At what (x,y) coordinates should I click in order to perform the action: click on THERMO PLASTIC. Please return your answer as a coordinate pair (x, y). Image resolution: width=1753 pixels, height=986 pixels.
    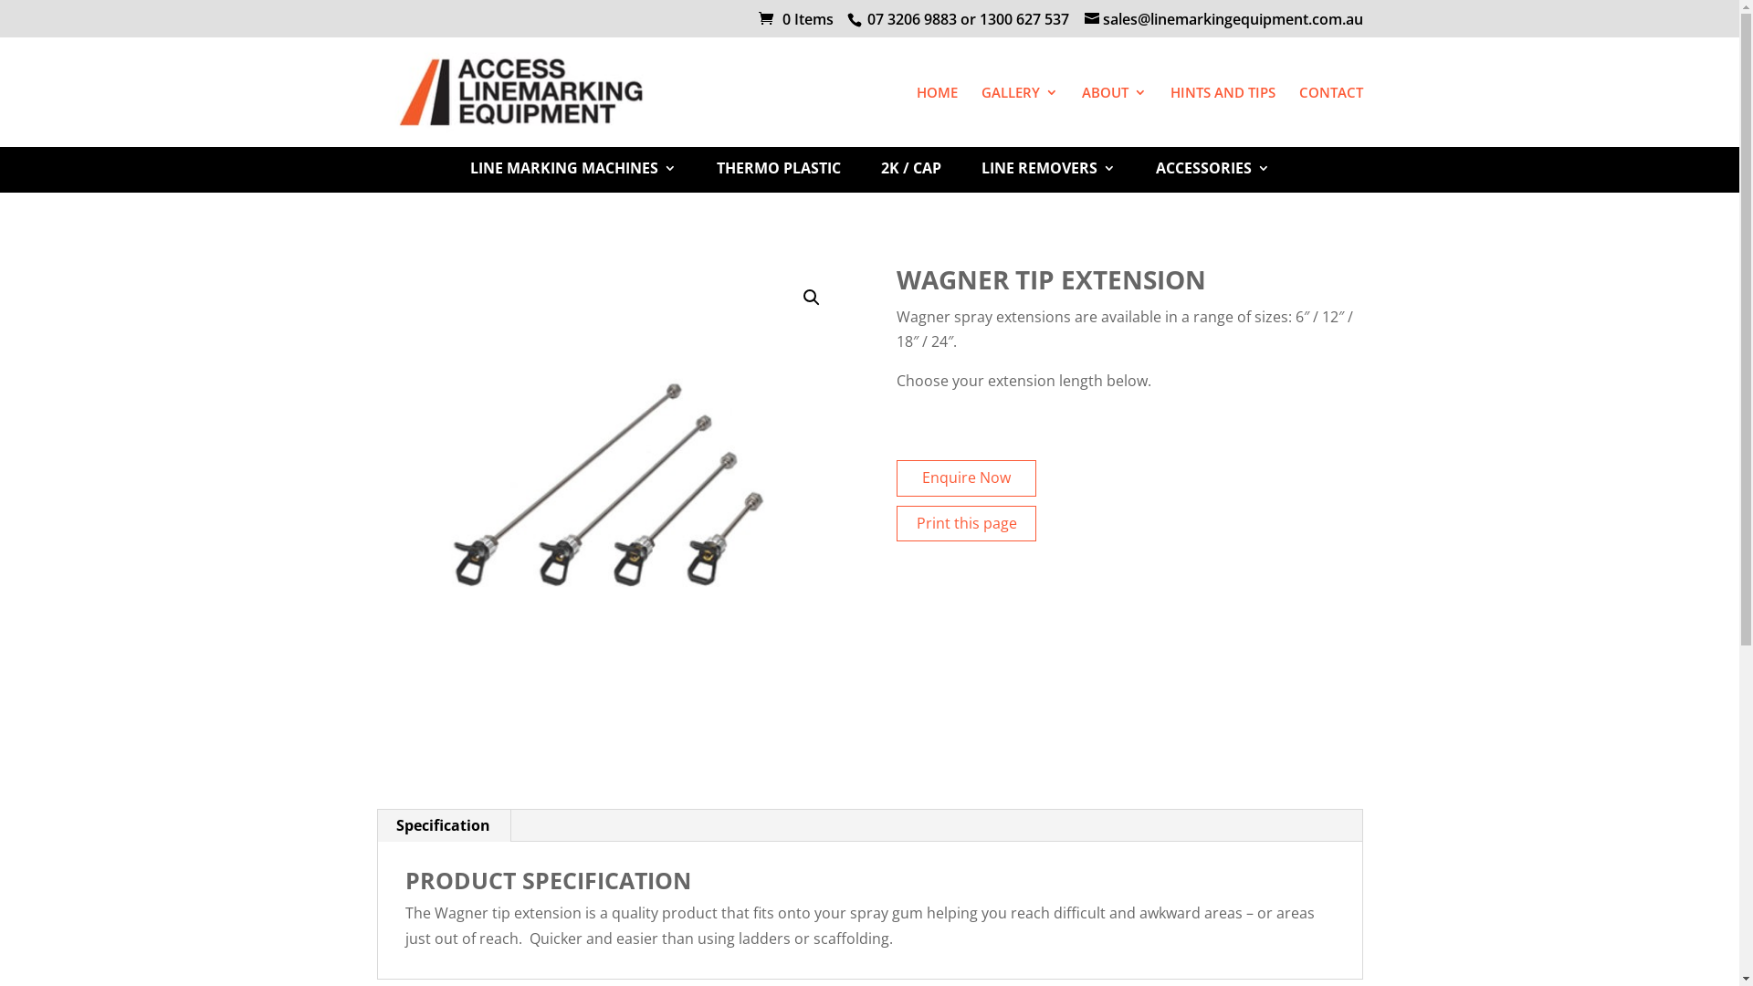
    Looking at the image, I should click on (778, 177).